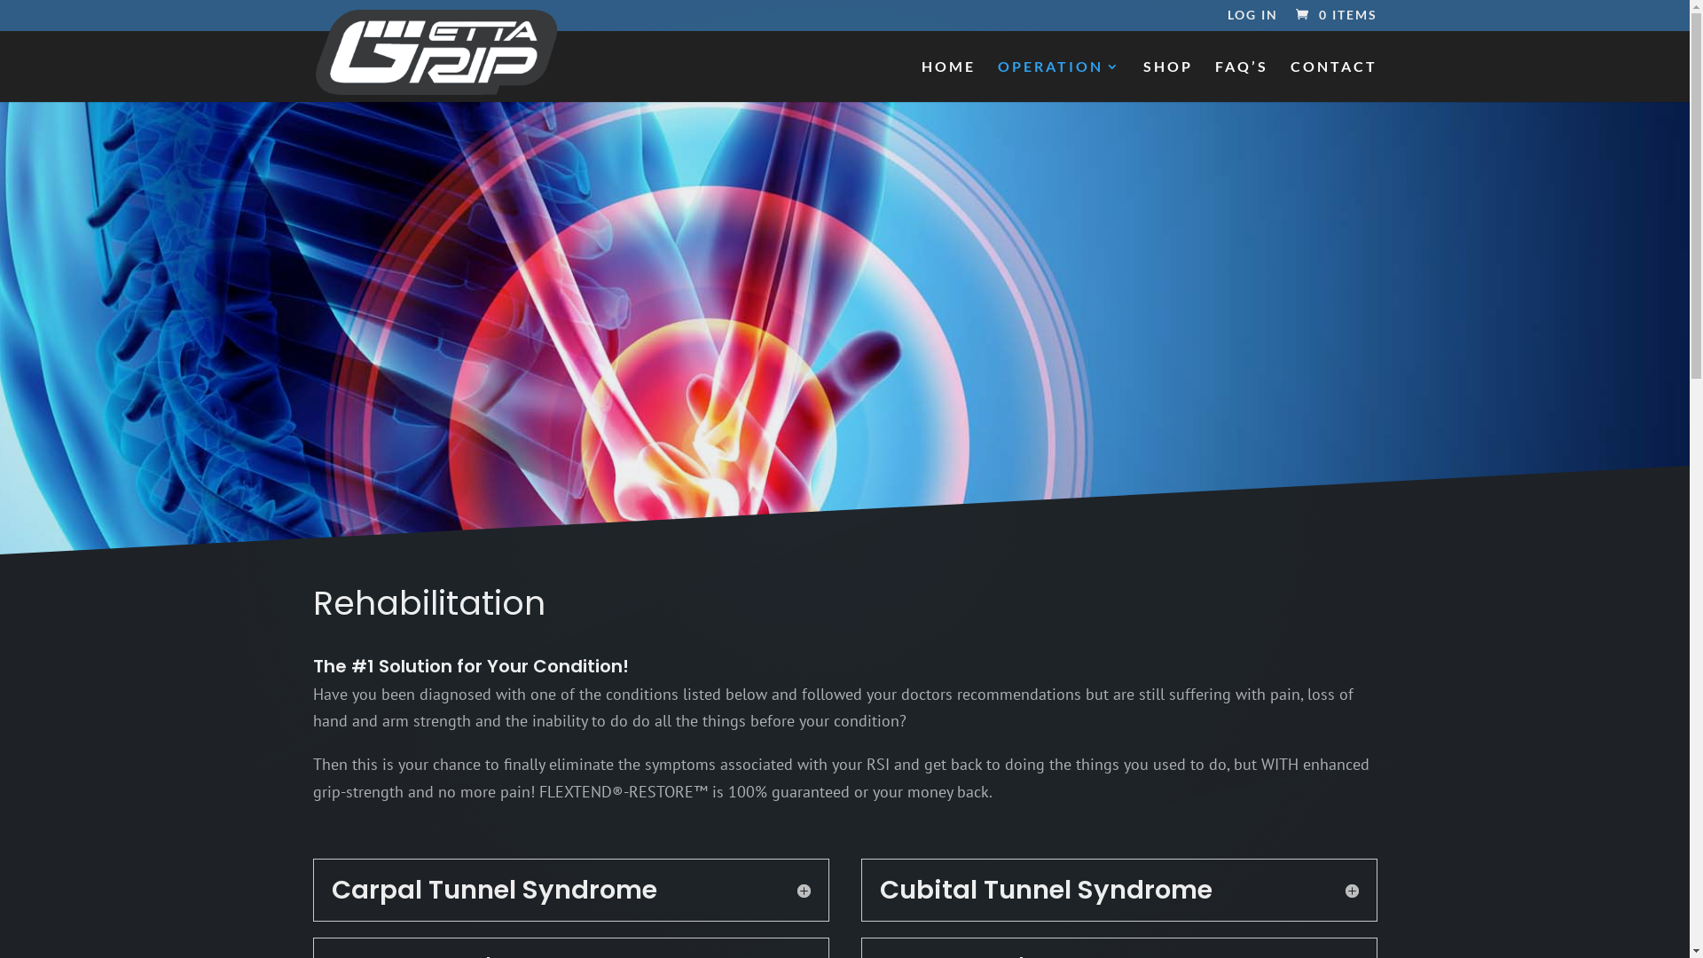 The height and width of the screenshot is (958, 1703). I want to click on 0 ITEMS, so click(1334, 14).